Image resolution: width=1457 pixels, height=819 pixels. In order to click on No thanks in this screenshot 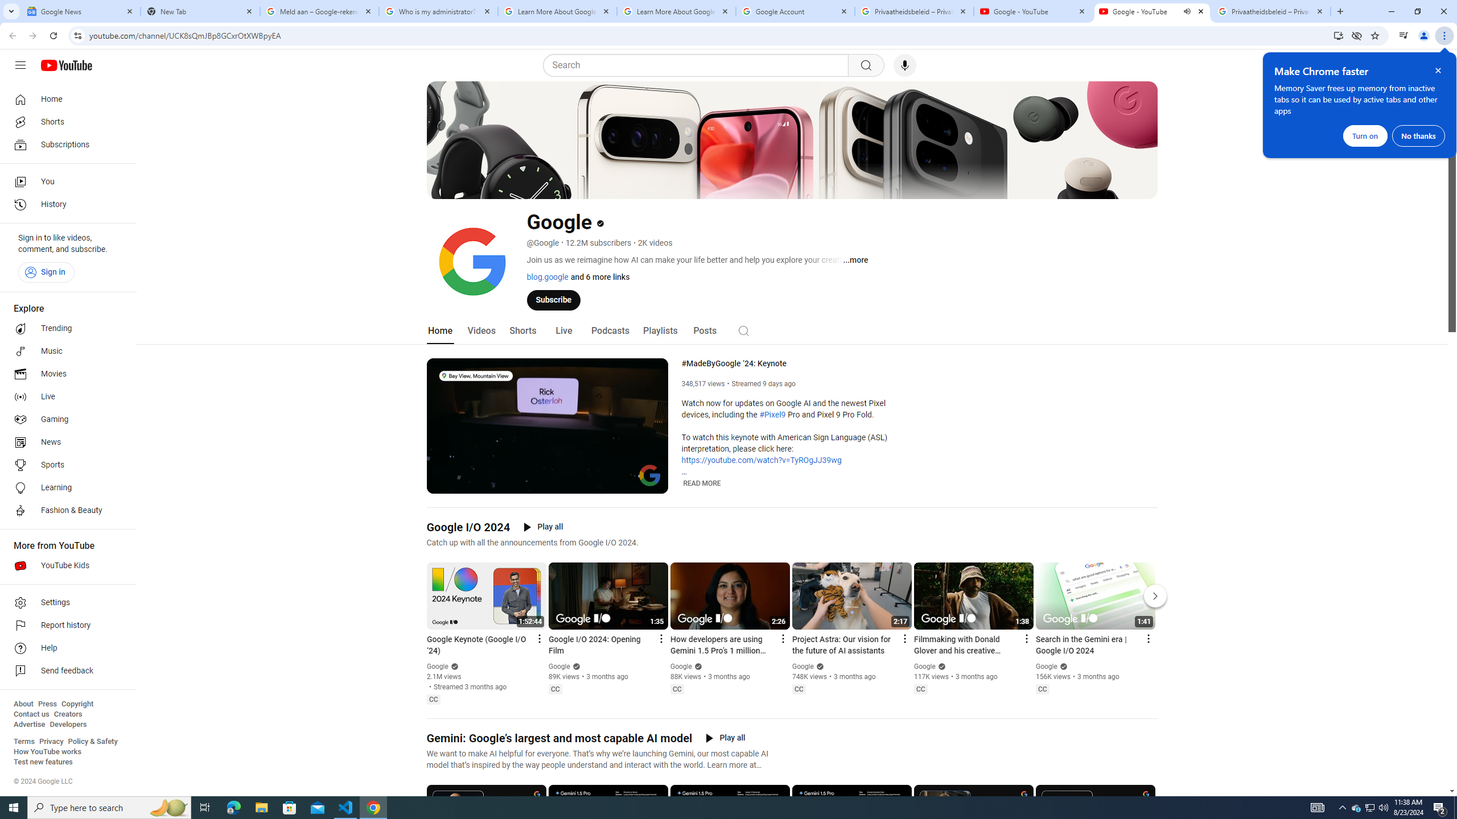, I will do `click(1418, 135)`.